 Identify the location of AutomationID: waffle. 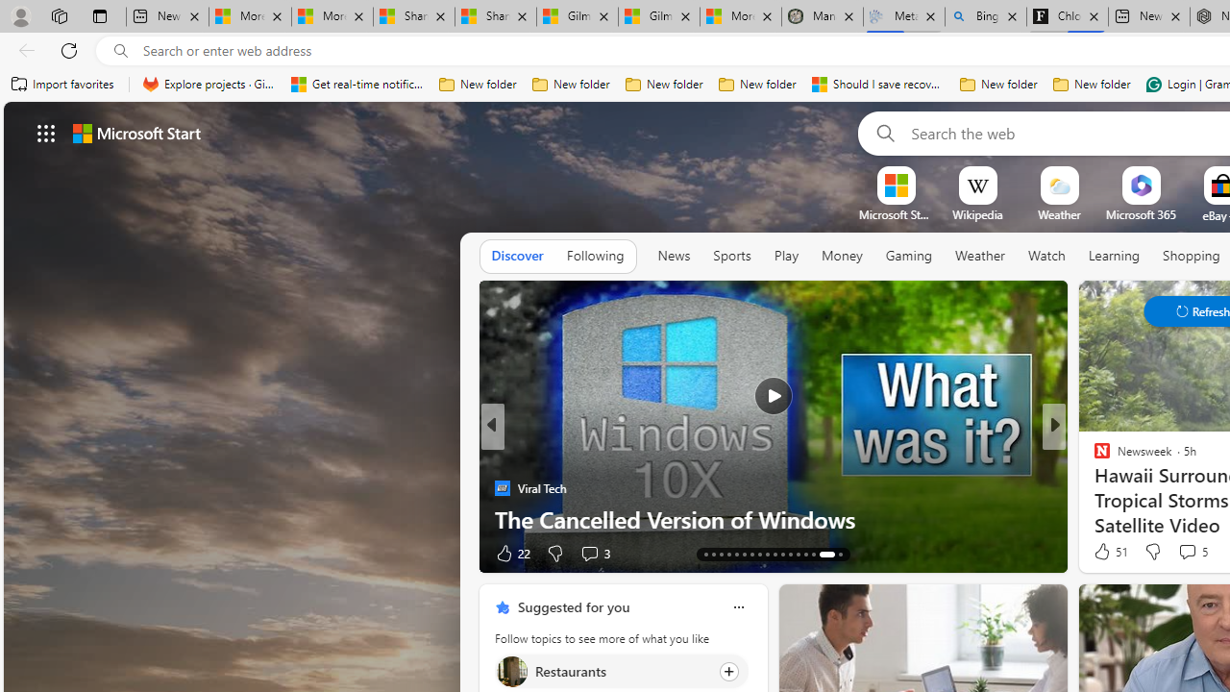
(46, 133).